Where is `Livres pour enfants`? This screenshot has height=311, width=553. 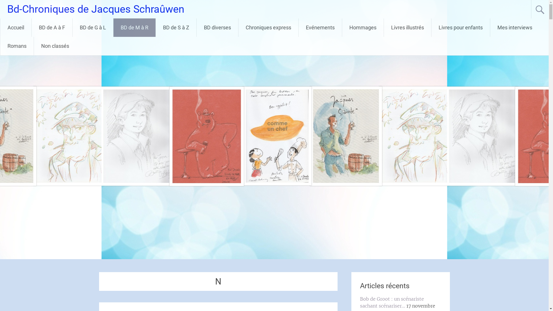
Livres pour enfants is located at coordinates (461, 28).